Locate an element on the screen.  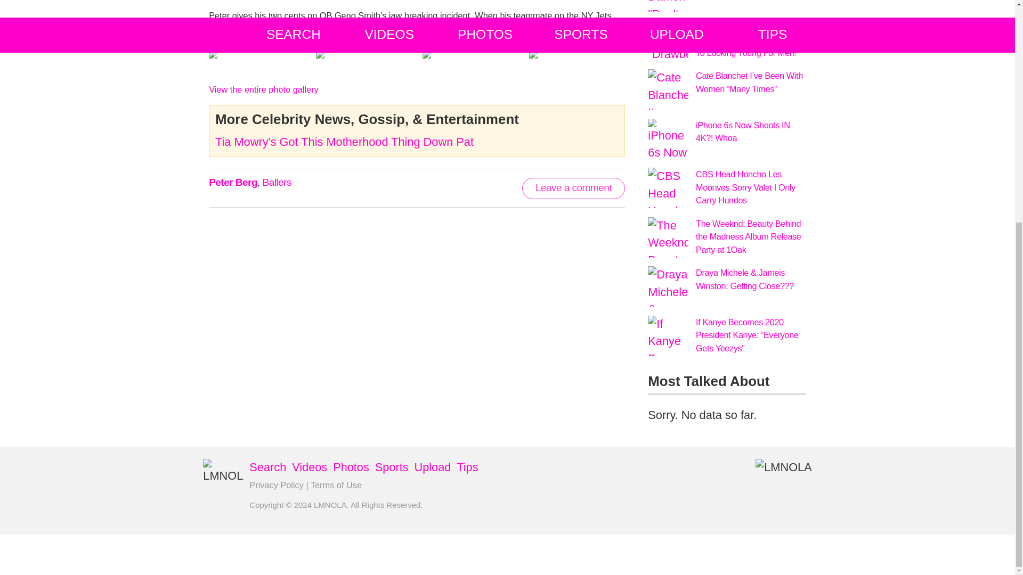
Leave a comment is located at coordinates (573, 188).